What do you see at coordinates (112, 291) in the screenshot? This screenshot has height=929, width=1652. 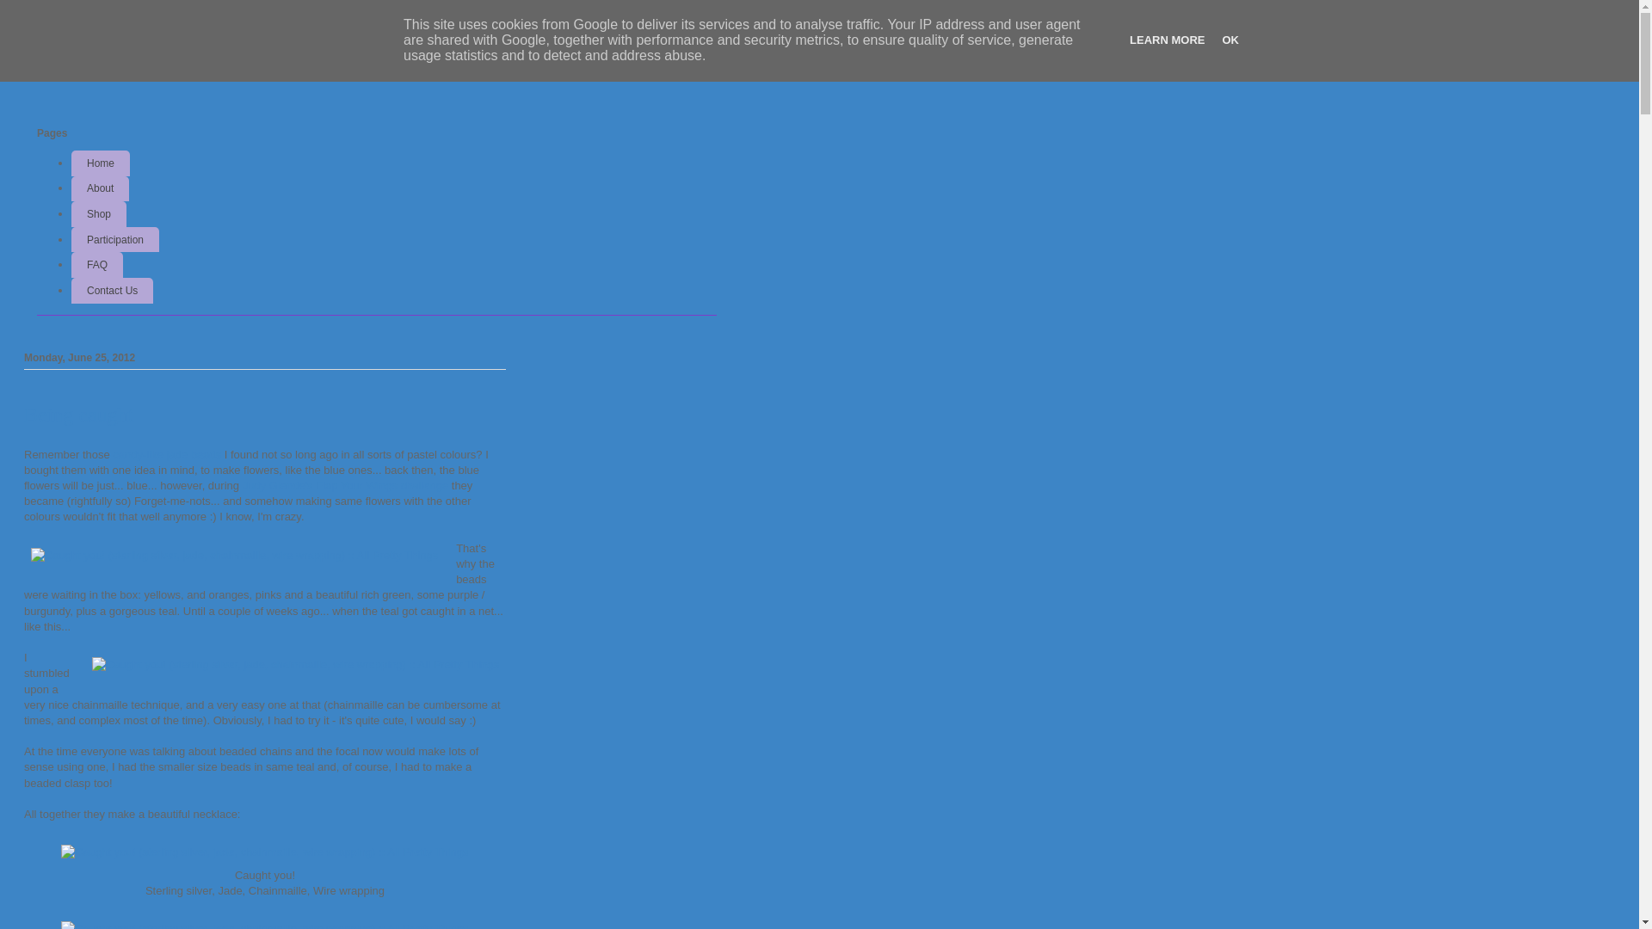 I see `Contact Us` at bounding box center [112, 291].